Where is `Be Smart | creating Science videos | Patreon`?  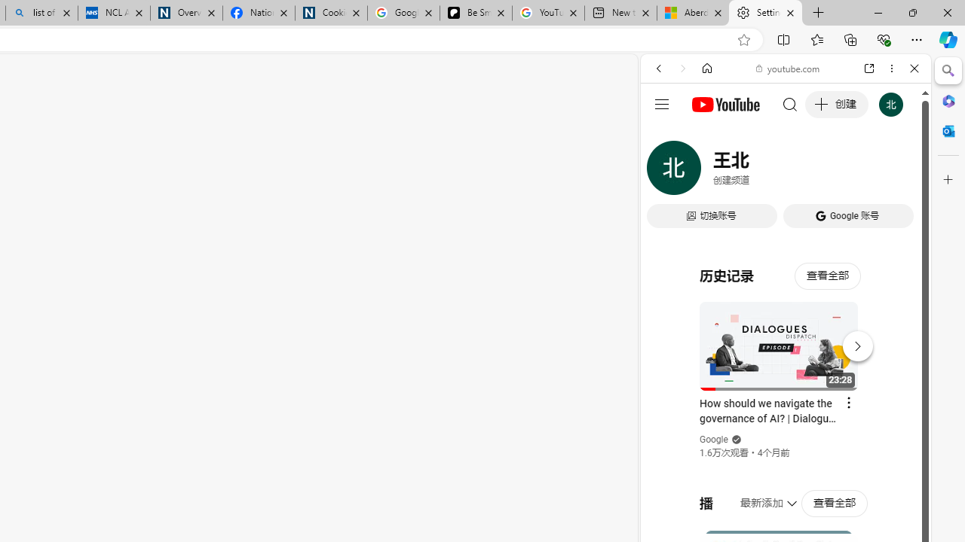
Be Smart | creating Science videos | Patreon is located at coordinates (476, 14).